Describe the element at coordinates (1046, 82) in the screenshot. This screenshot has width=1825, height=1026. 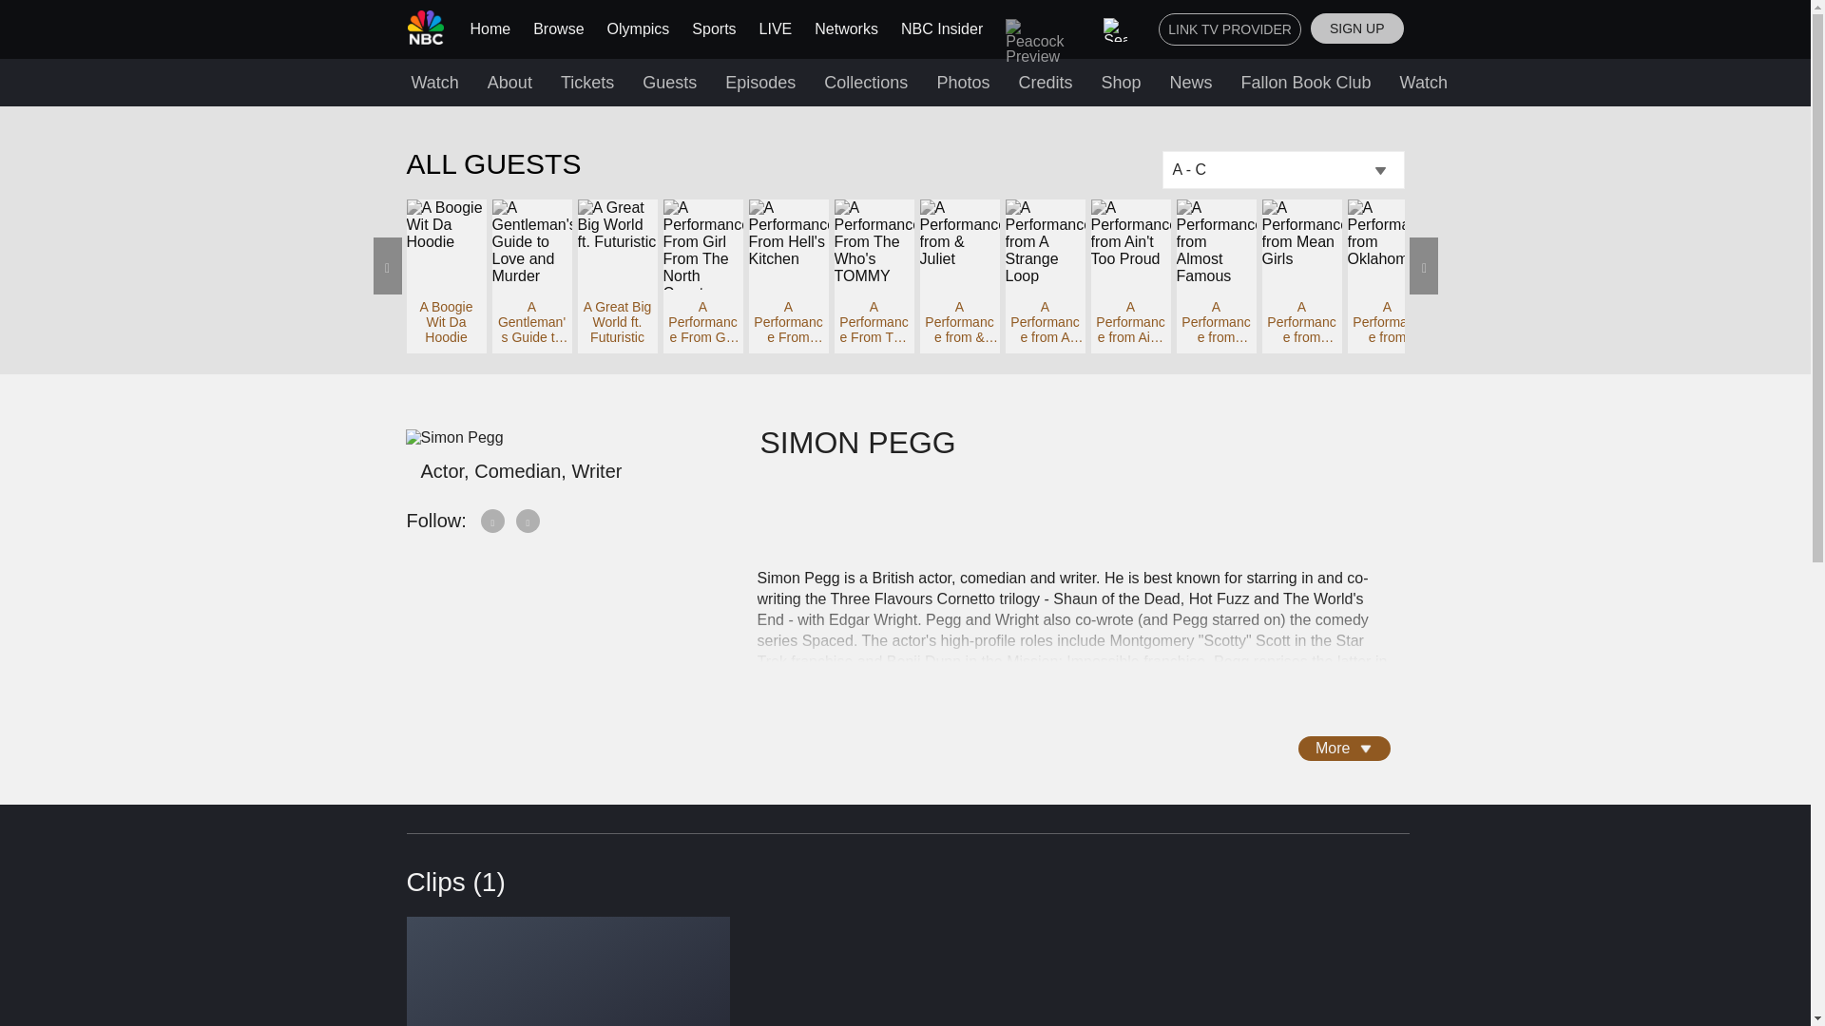
I see `Credits` at that location.